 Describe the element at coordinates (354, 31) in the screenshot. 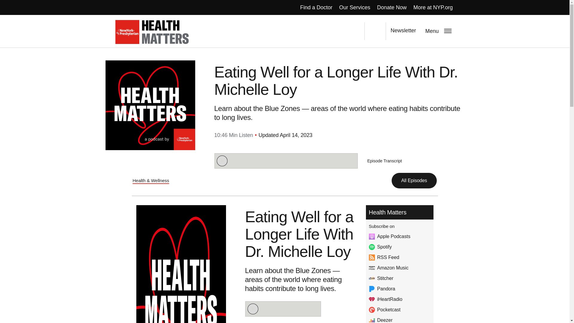

I see `Follow us on Instagram` at that location.